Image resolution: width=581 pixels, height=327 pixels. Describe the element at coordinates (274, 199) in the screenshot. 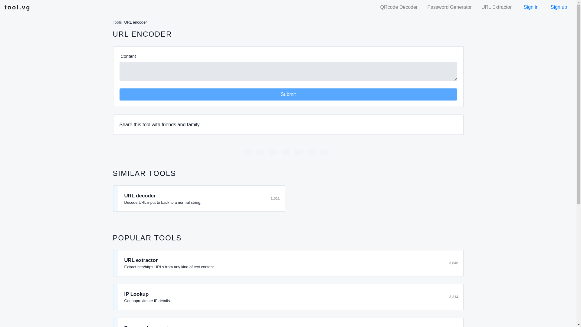

I see `Total views` at that location.